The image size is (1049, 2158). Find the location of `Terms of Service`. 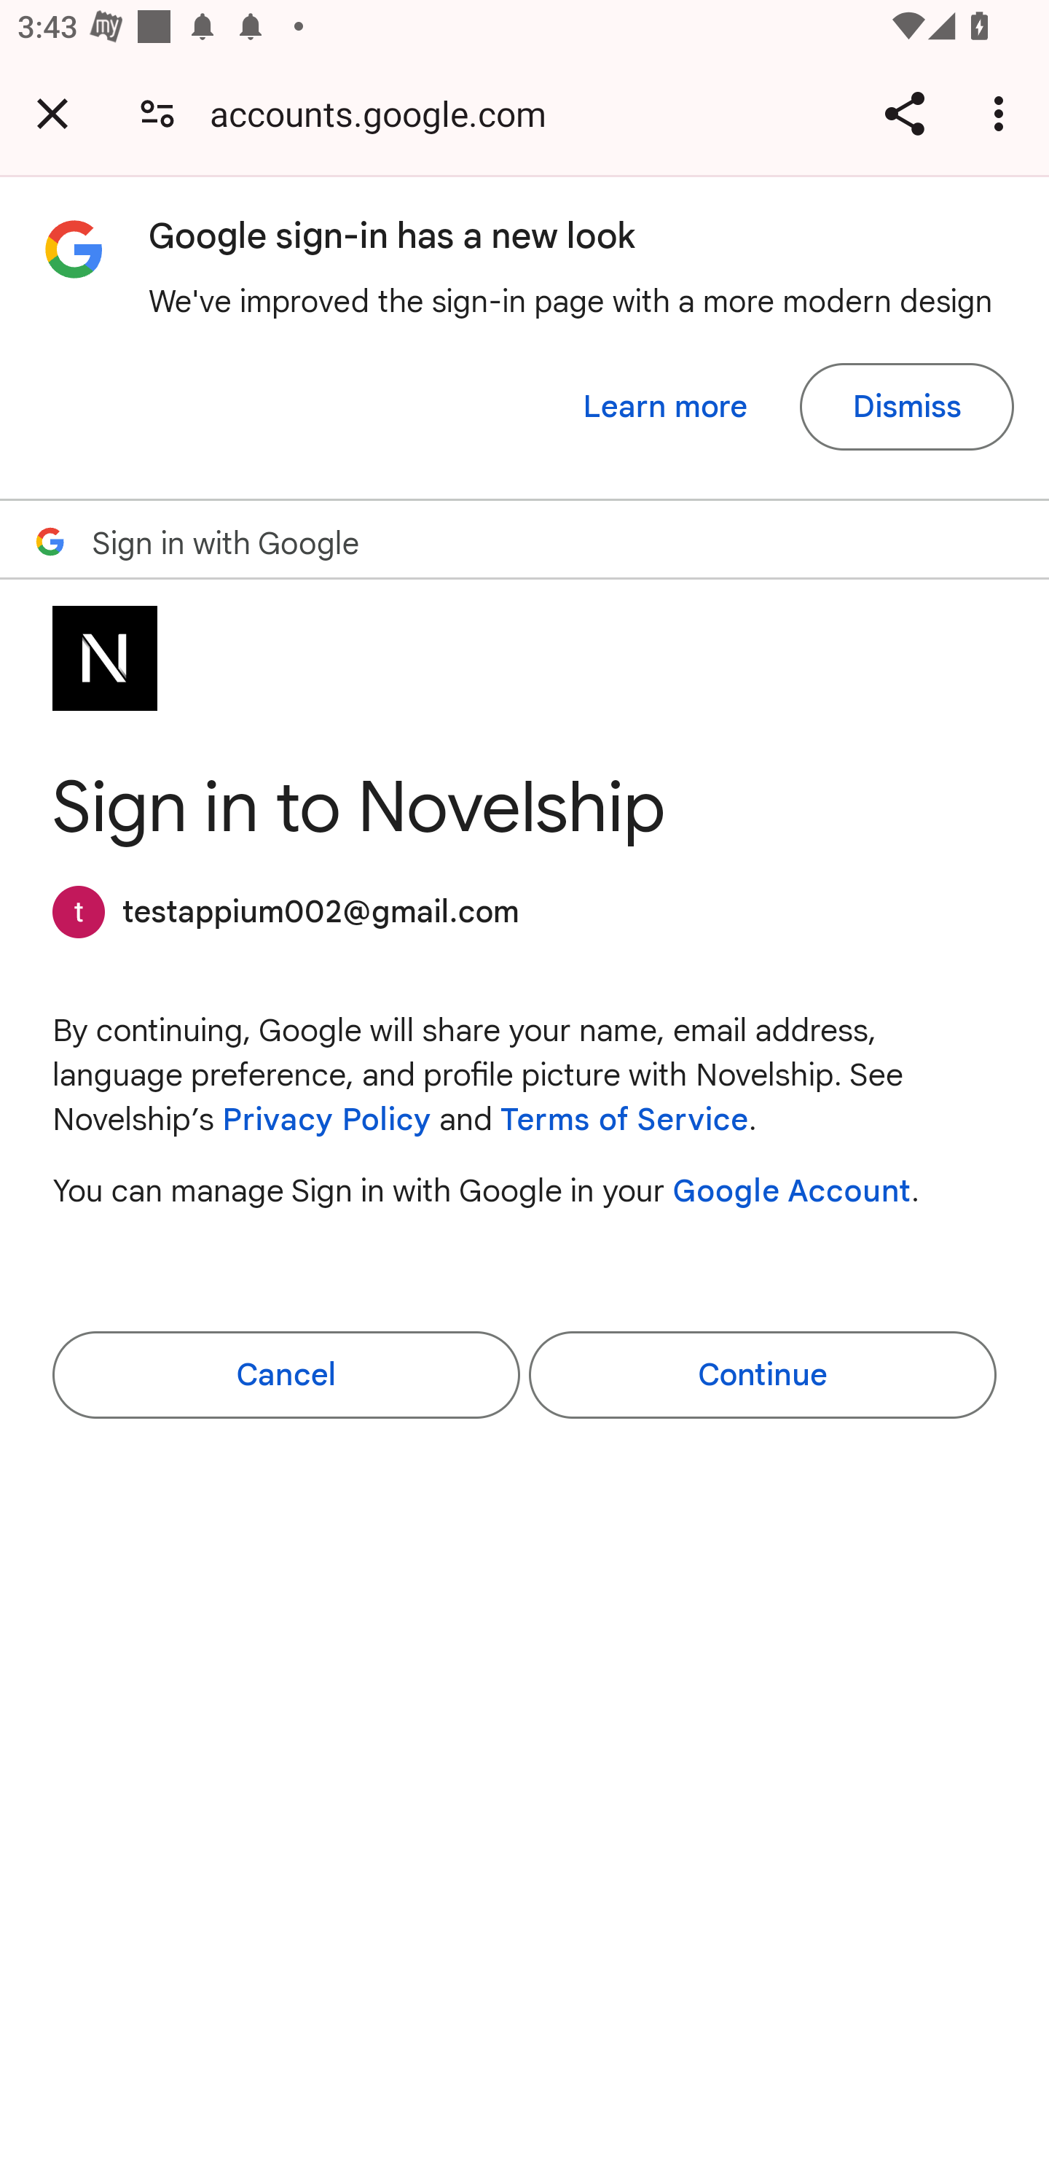

Terms of Service is located at coordinates (624, 1121).